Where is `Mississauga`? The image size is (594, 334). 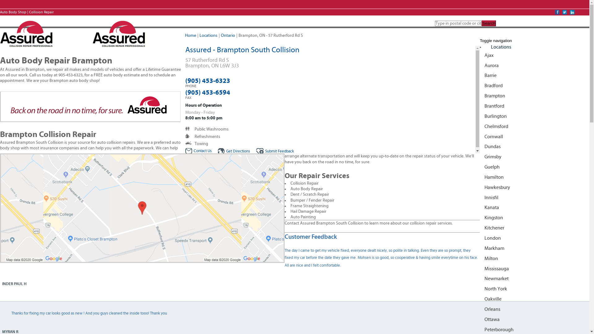
Mississauga is located at coordinates (535, 268).